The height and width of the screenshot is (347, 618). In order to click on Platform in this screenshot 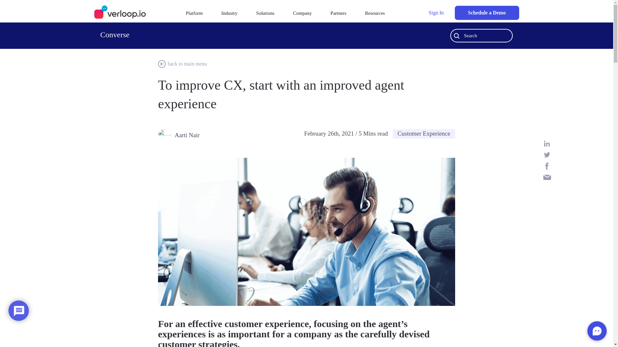, I will do `click(194, 13)`.